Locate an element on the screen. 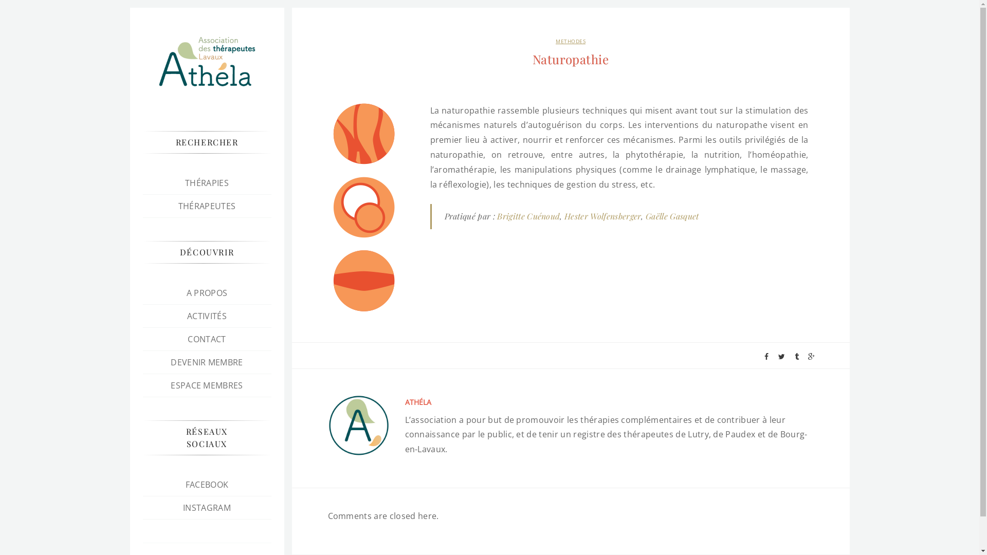 The height and width of the screenshot is (555, 987). CONTACT is located at coordinates (207, 339).